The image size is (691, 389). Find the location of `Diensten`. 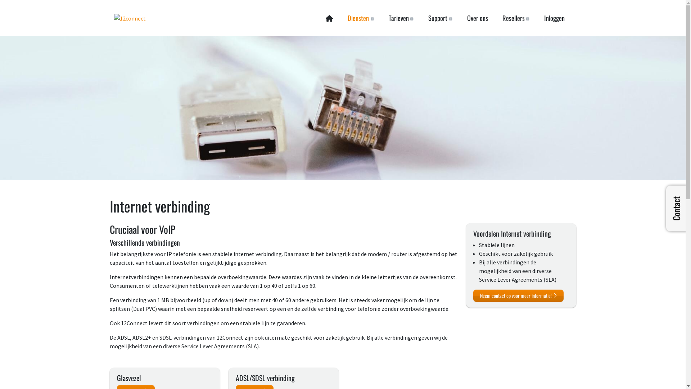

Diensten is located at coordinates (361, 18).